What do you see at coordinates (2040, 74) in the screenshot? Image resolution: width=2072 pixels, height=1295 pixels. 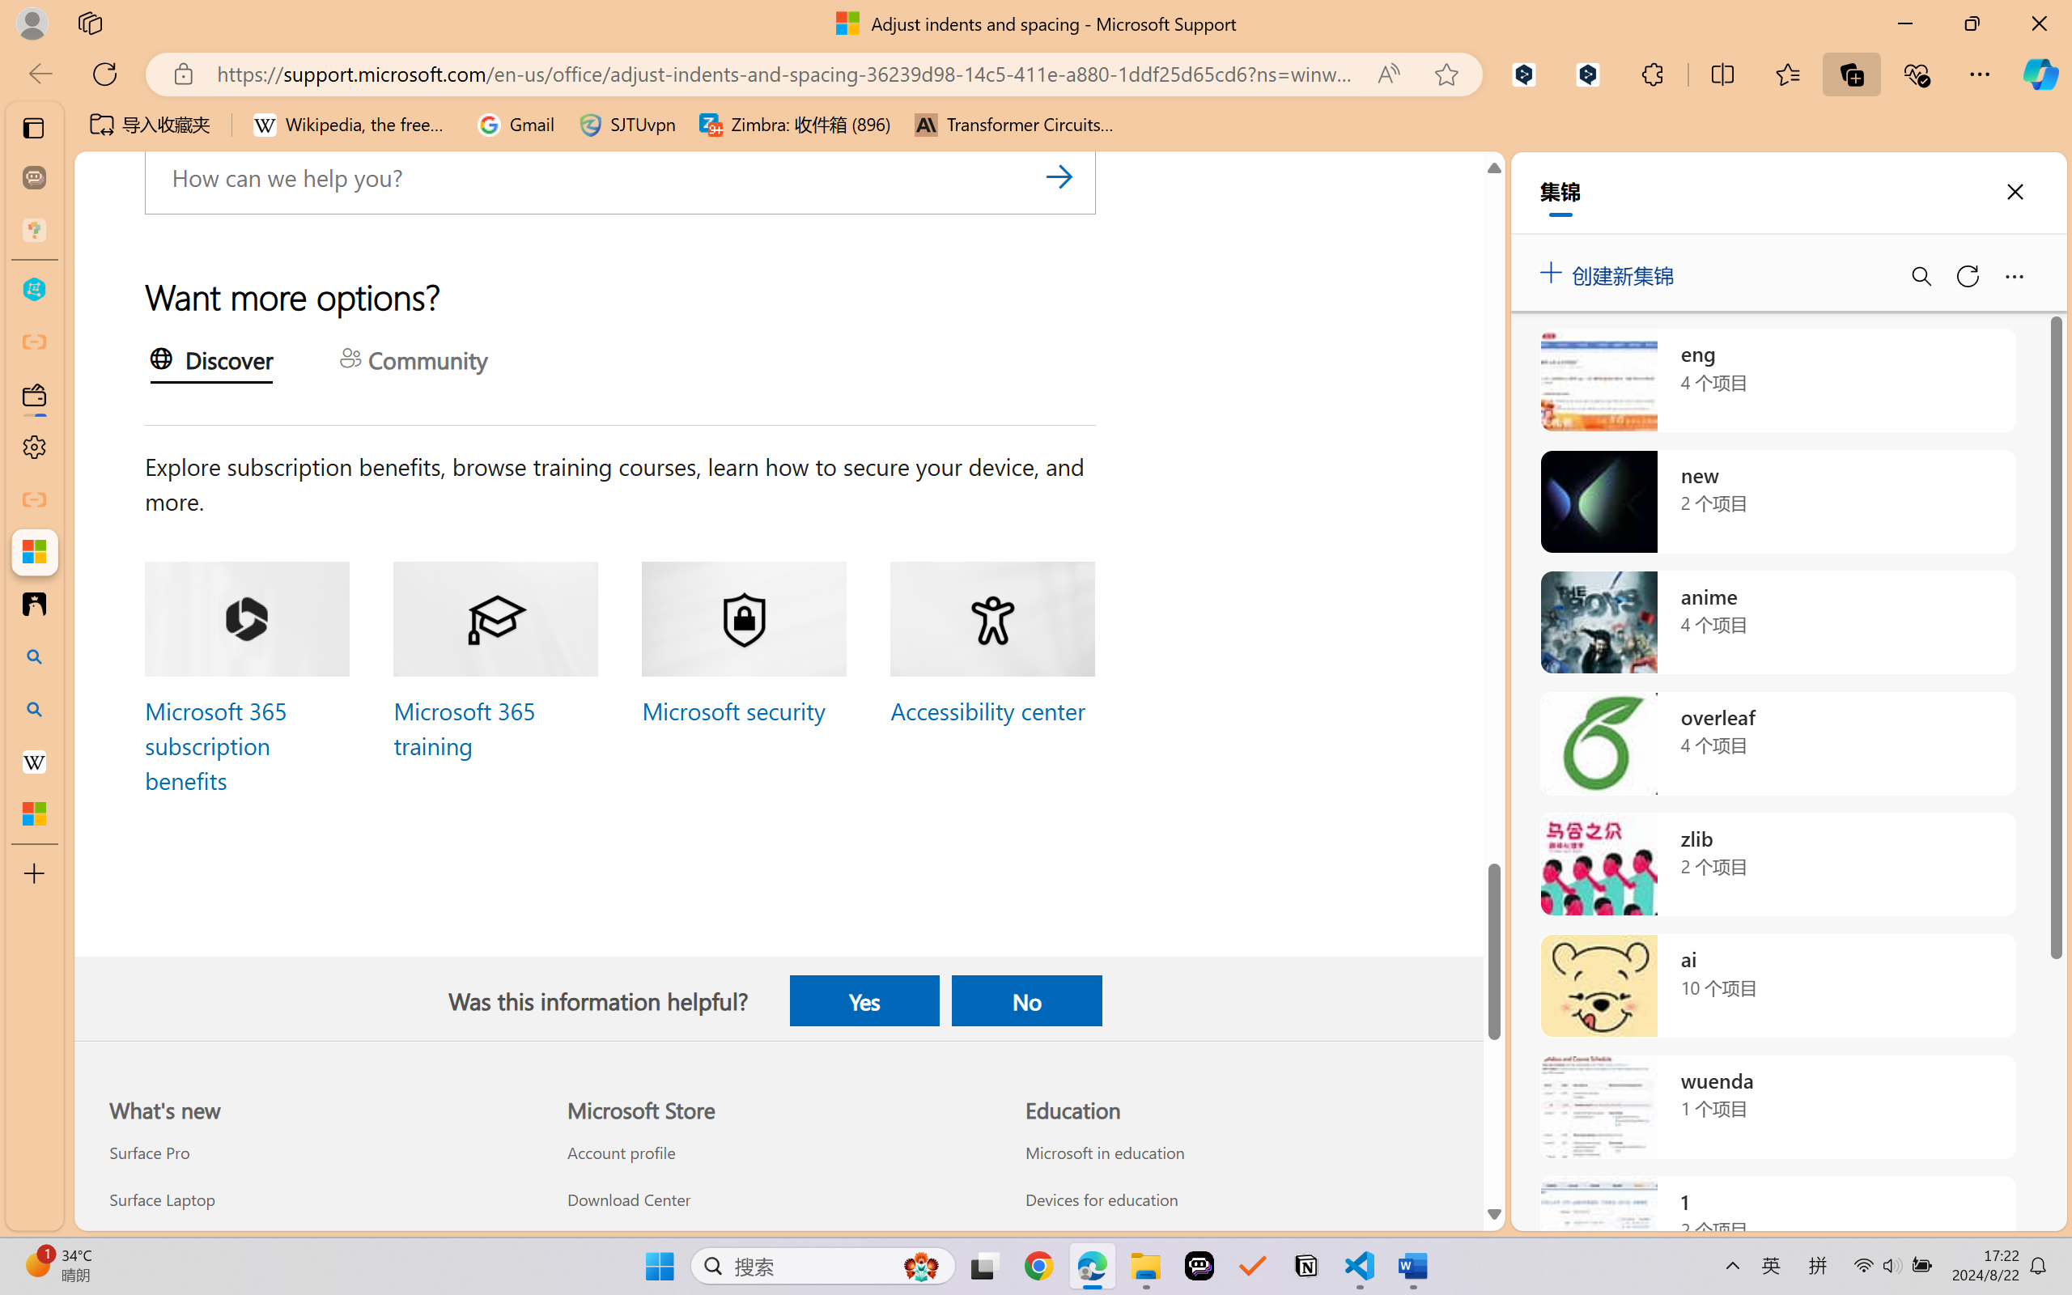 I see `Copilot (Ctrl+Shift+.)` at bounding box center [2040, 74].